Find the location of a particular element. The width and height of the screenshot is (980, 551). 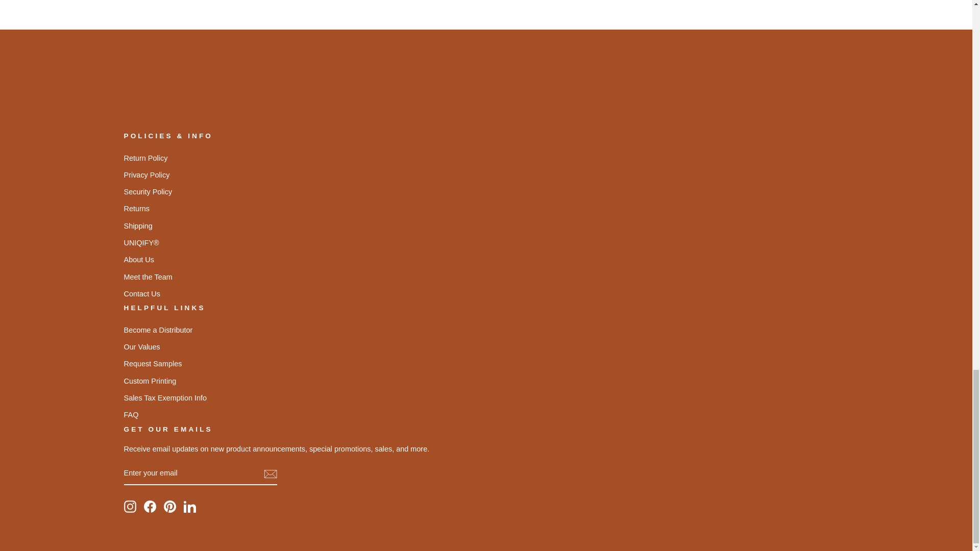

instagram is located at coordinates (130, 506).